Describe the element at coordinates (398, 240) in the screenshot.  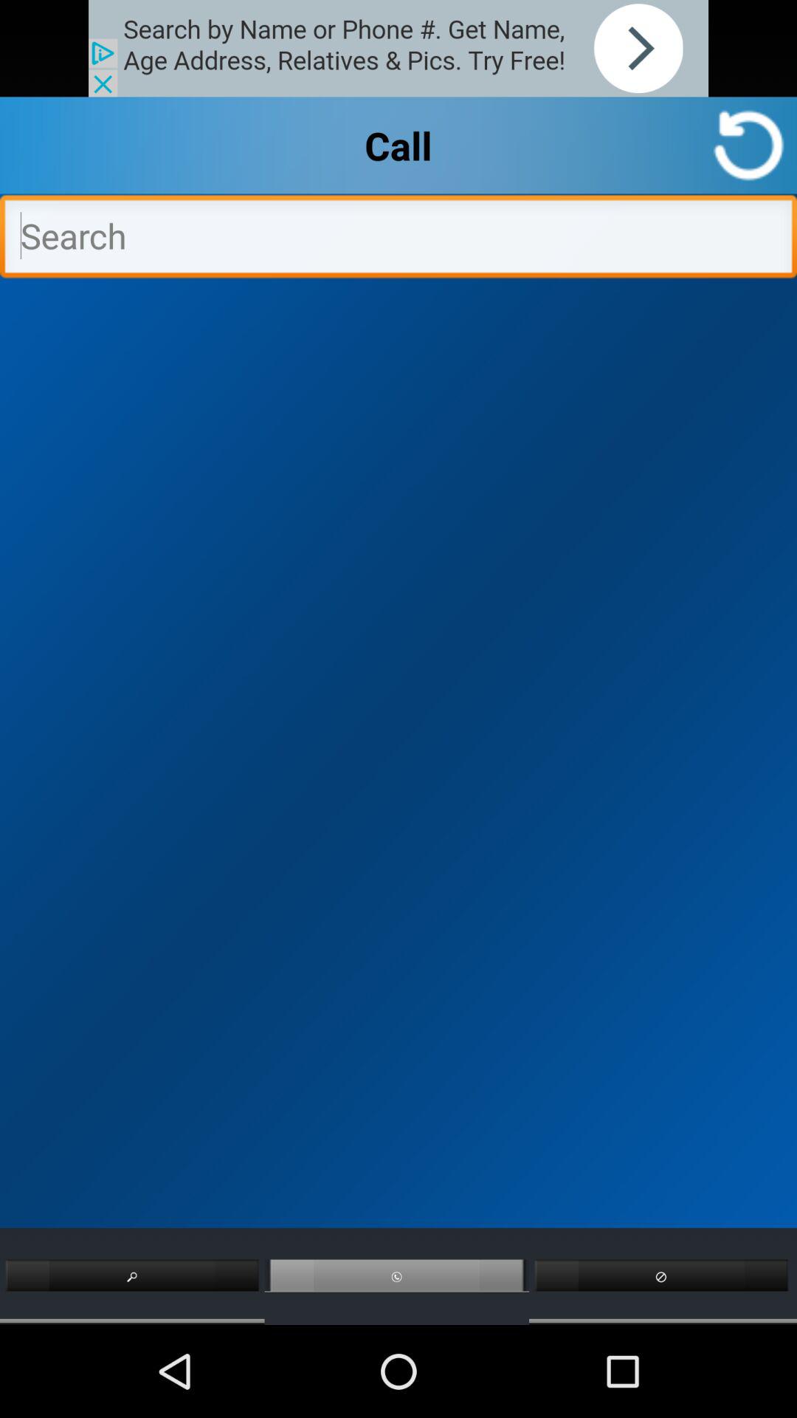
I see `enter text to search` at that location.